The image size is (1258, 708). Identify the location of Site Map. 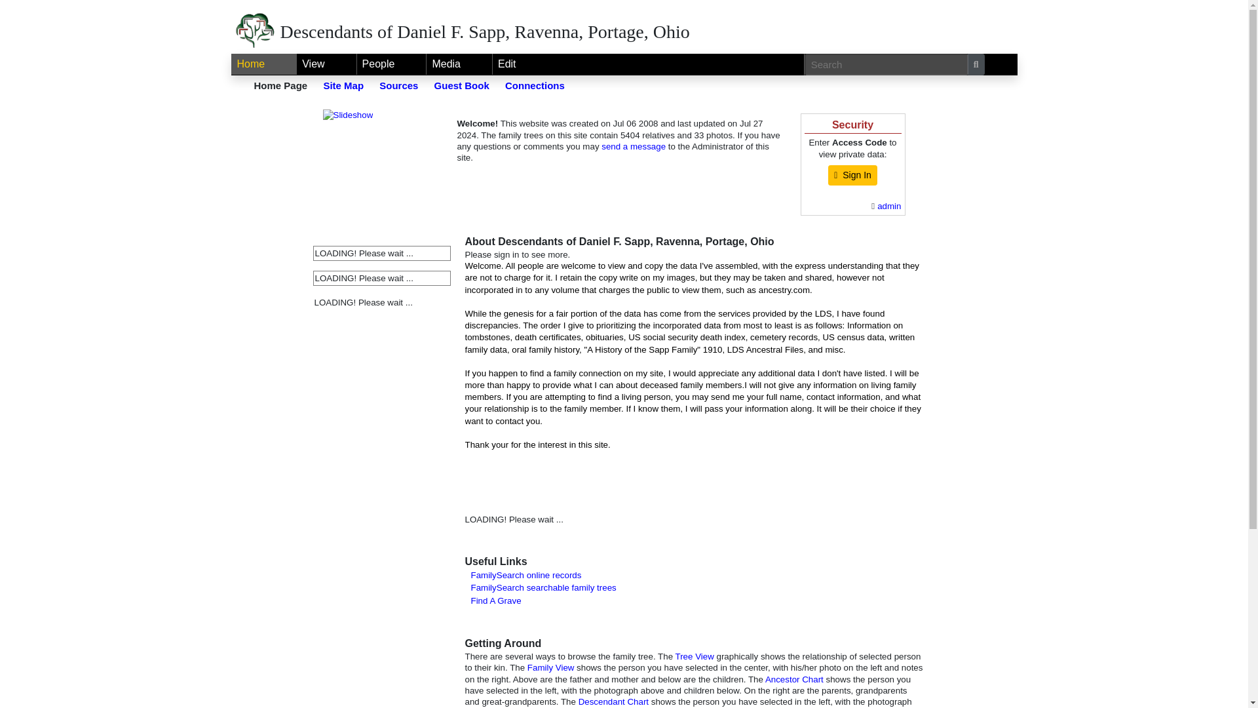
(343, 85).